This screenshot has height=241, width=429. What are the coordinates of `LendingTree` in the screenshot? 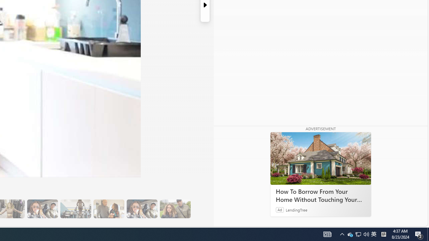 It's located at (296, 210).